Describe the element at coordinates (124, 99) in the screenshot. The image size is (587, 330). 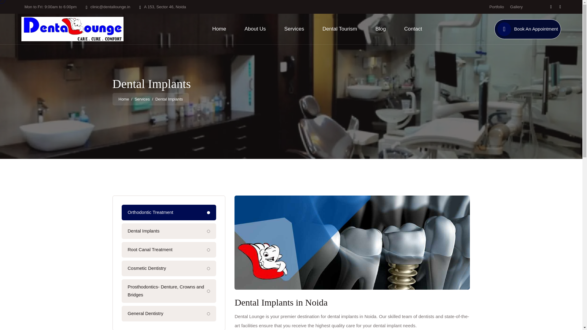
I see `Home` at that location.